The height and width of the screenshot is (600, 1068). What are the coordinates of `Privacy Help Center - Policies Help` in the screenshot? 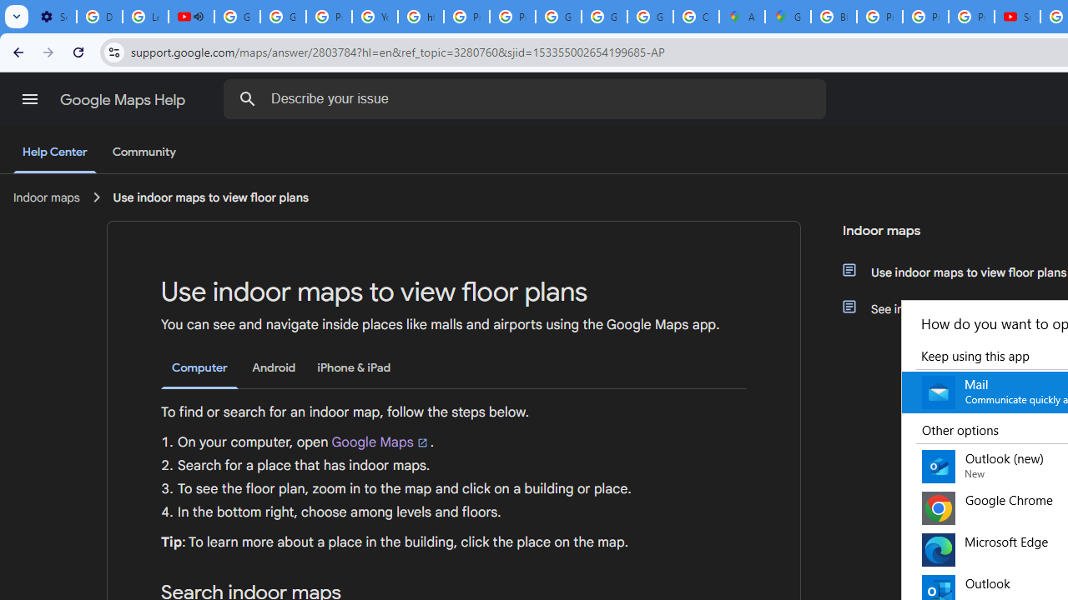 It's located at (467, 17).